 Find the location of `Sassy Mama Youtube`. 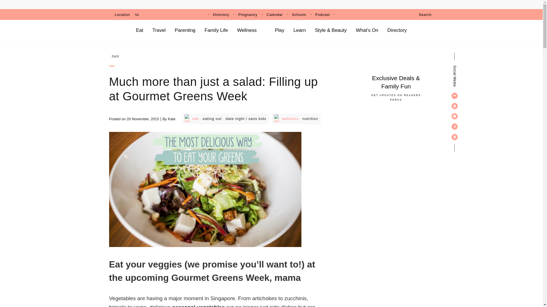

Sassy Mama Youtube is located at coordinates (454, 106).